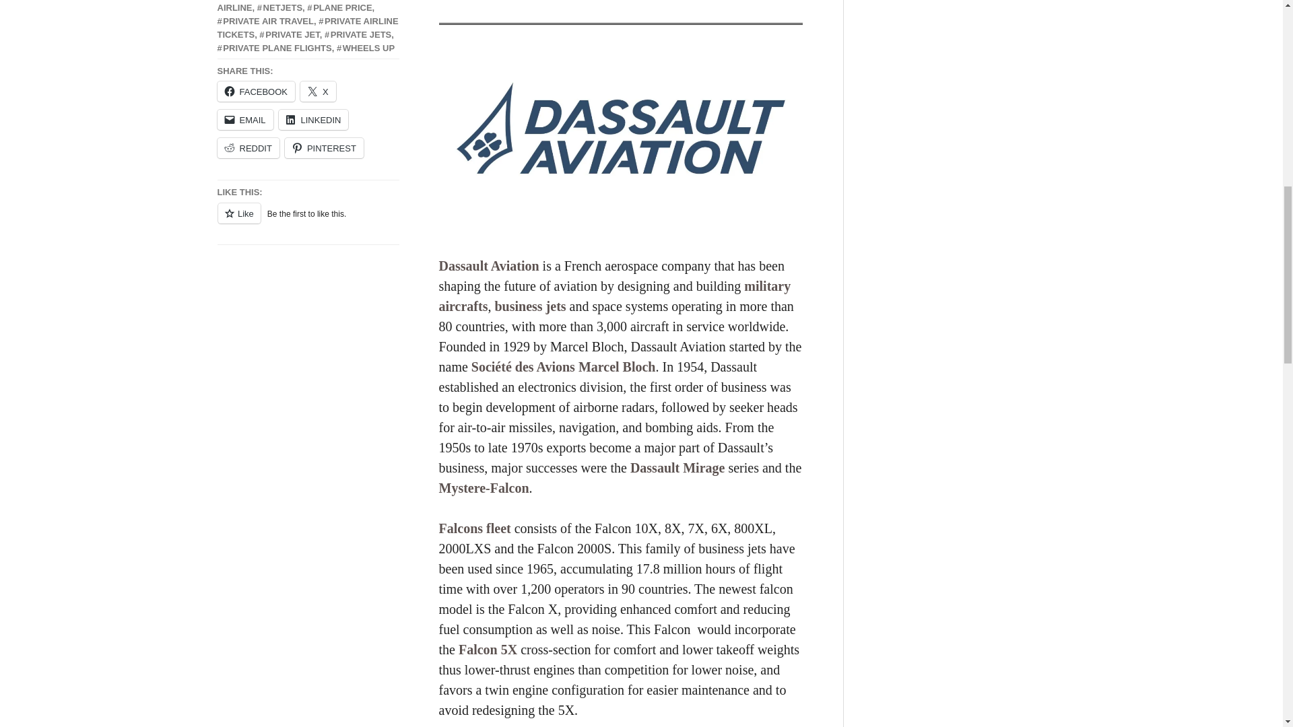  What do you see at coordinates (245, 120) in the screenshot?
I see `Click to email a link to a friend` at bounding box center [245, 120].